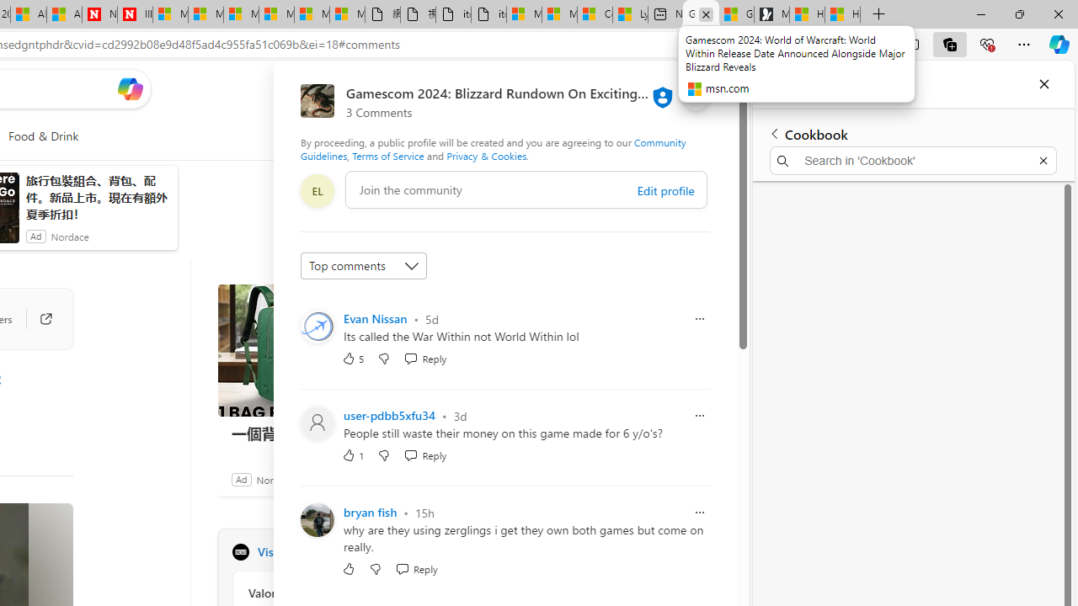 The height and width of the screenshot is (606, 1078). I want to click on itconcepthk.com/projector_solutions.mp4, so click(488, 15).